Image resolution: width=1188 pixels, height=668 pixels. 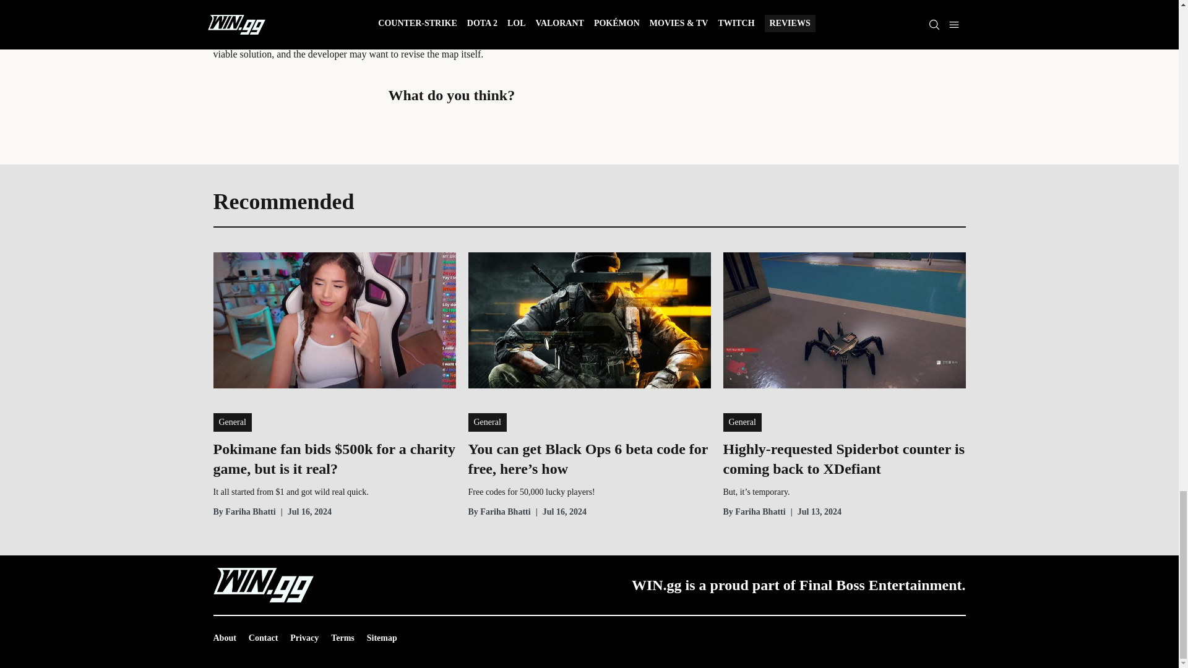 I want to click on General, so click(x=231, y=422).